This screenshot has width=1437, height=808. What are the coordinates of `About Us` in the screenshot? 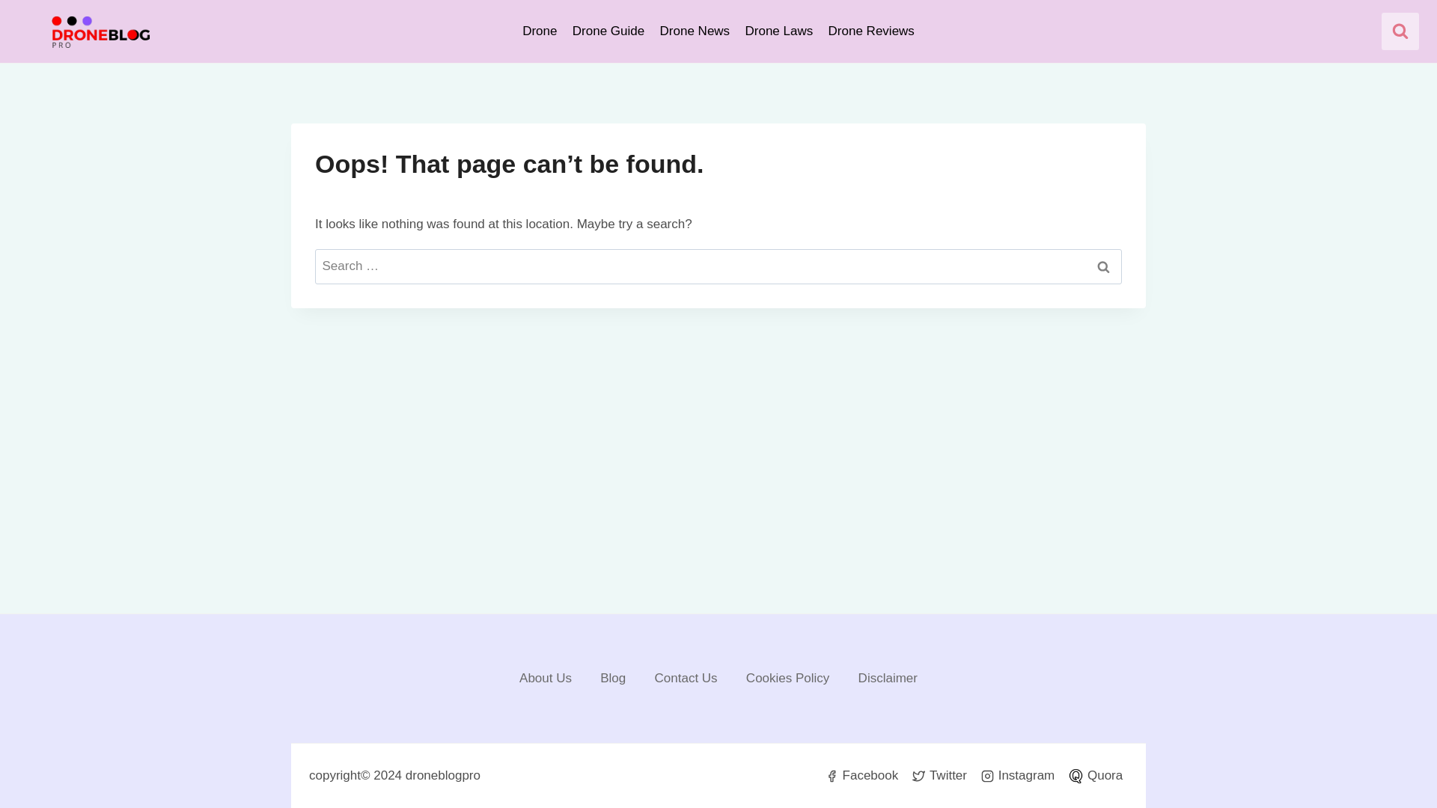 It's located at (546, 679).